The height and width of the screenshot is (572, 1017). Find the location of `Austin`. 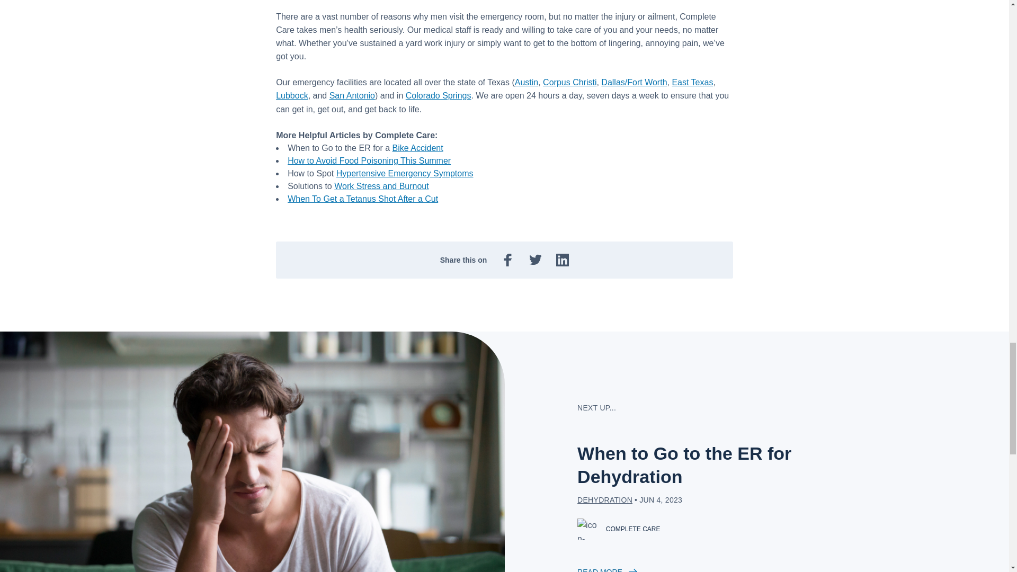

Austin is located at coordinates (526, 82).